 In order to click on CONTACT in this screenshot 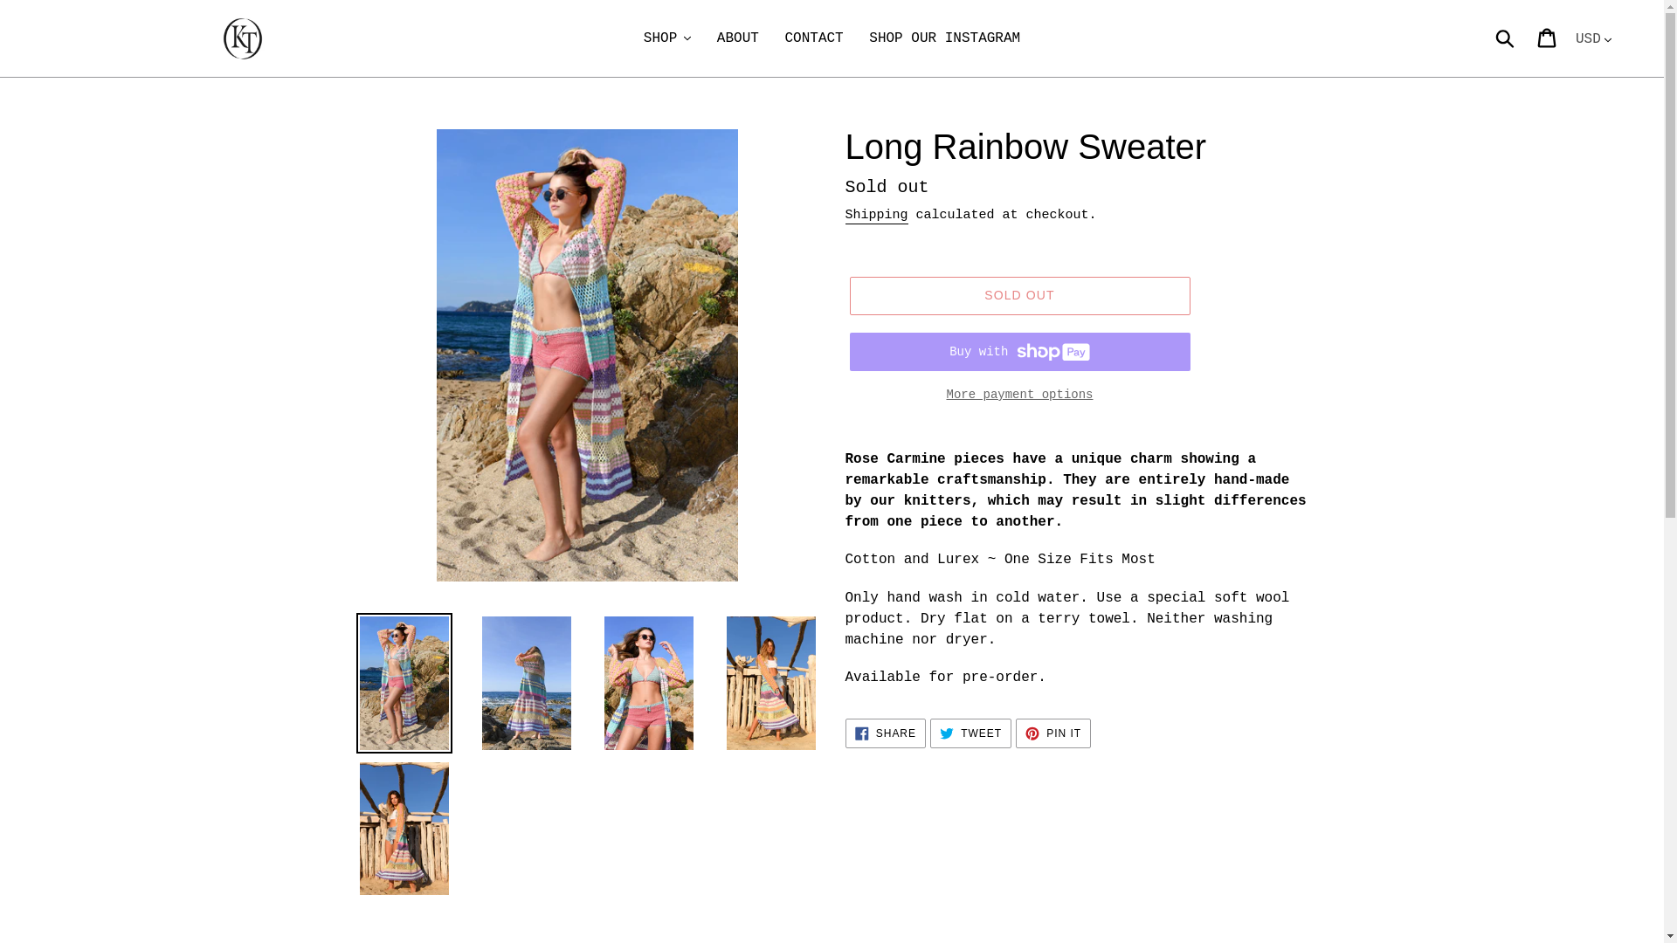, I will do `click(813, 38)`.